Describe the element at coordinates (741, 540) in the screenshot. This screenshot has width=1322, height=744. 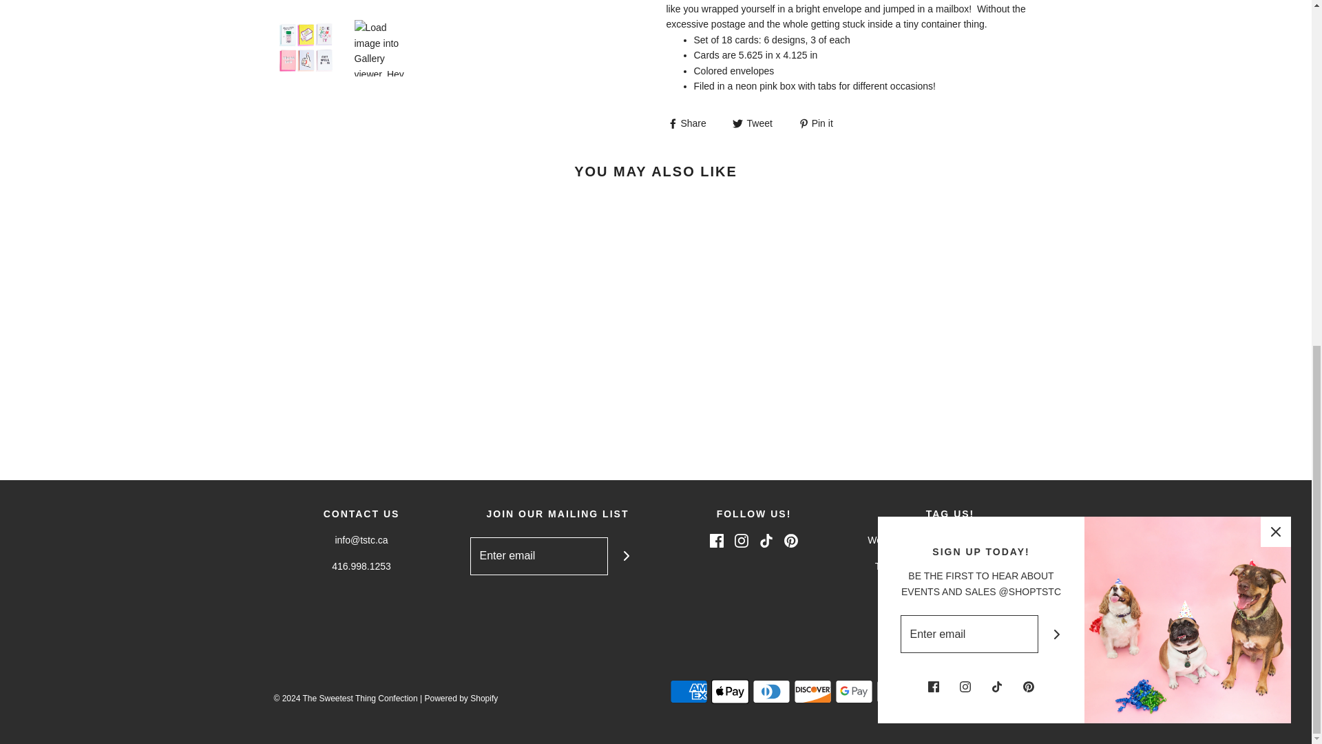
I see `Instagram icon` at that location.